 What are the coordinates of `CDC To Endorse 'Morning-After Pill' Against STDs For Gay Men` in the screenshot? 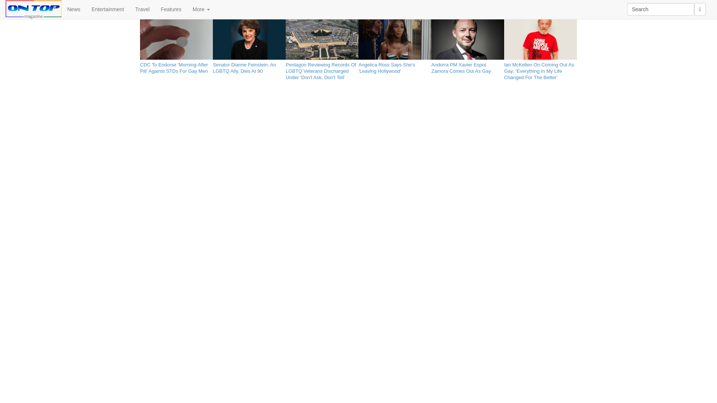 It's located at (176, 66).